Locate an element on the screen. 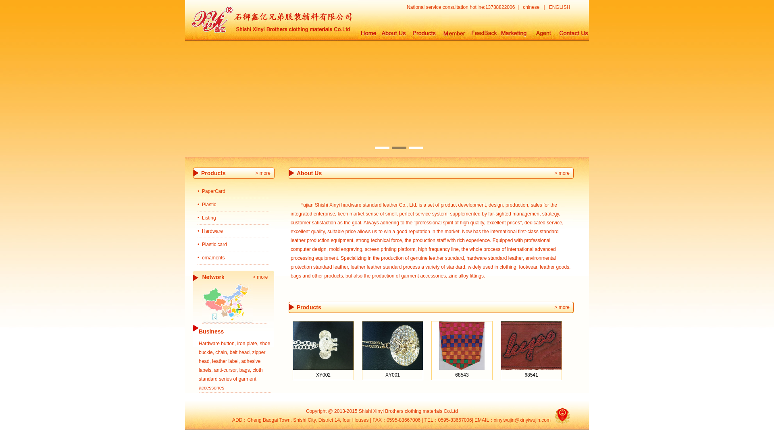 The image size is (774, 435). ENGLISH is located at coordinates (560, 6).